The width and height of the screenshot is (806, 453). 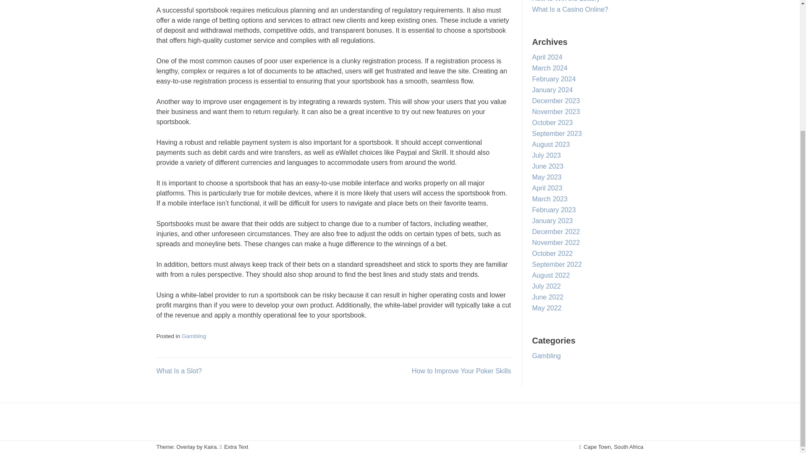 What do you see at coordinates (570, 9) in the screenshot?
I see `What Is a Casino Online?` at bounding box center [570, 9].